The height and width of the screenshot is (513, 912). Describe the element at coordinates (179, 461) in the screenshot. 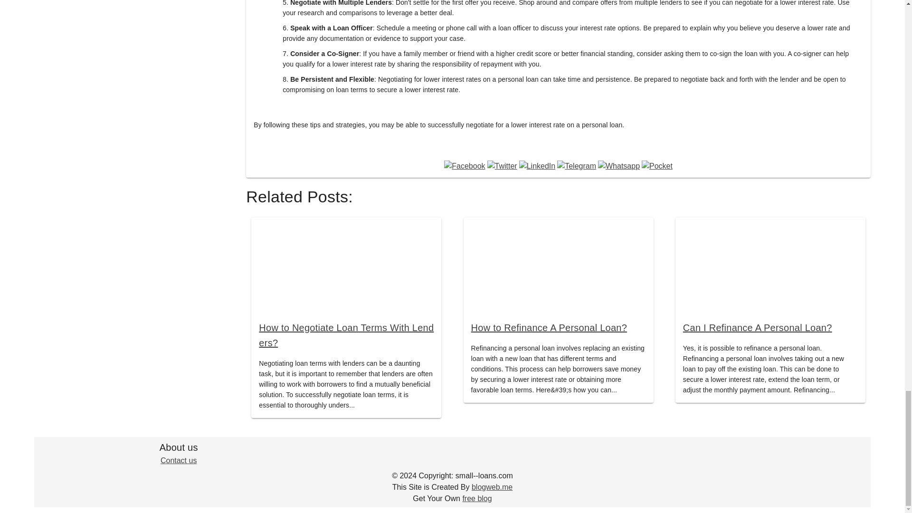

I see `Contact us` at that location.